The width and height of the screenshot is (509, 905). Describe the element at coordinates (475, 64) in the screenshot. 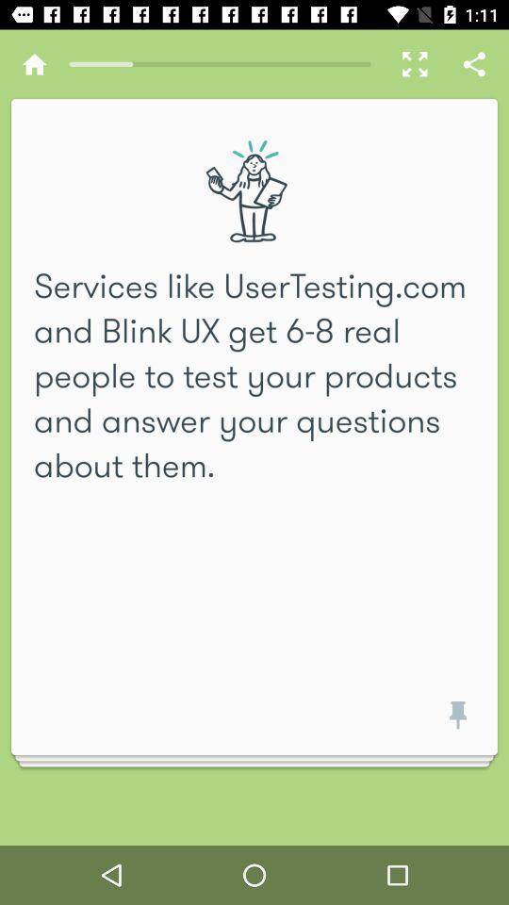

I see `click on share icon` at that location.